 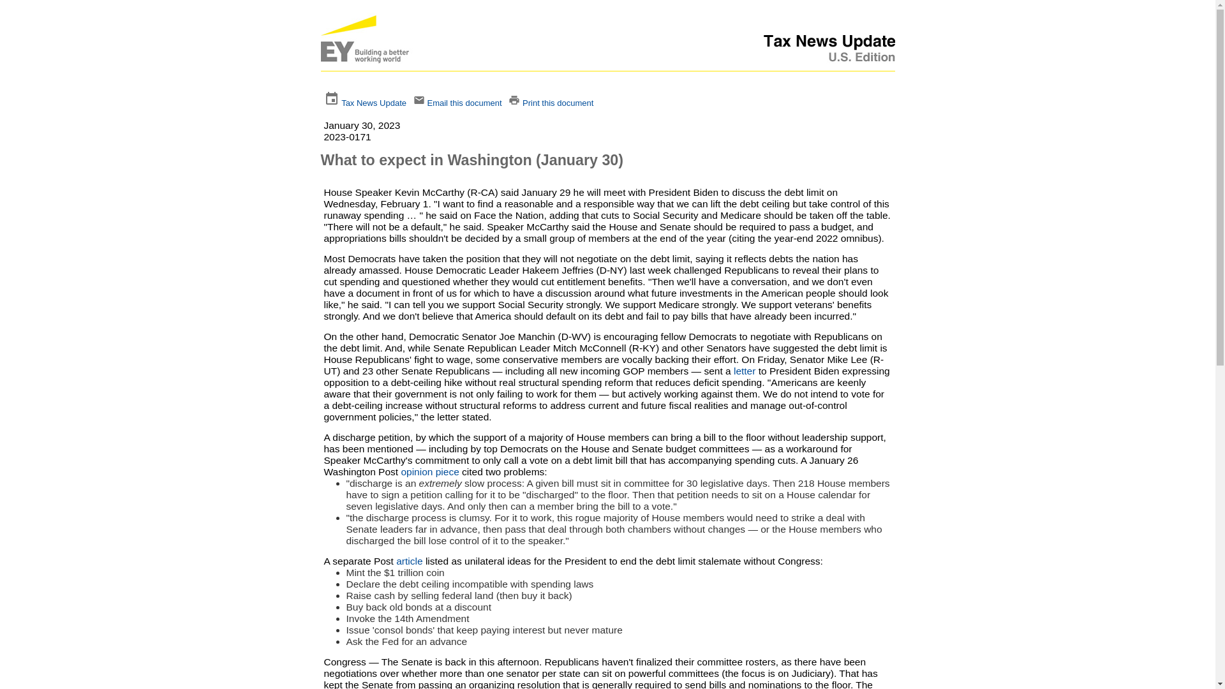 What do you see at coordinates (409, 560) in the screenshot?
I see `article` at bounding box center [409, 560].